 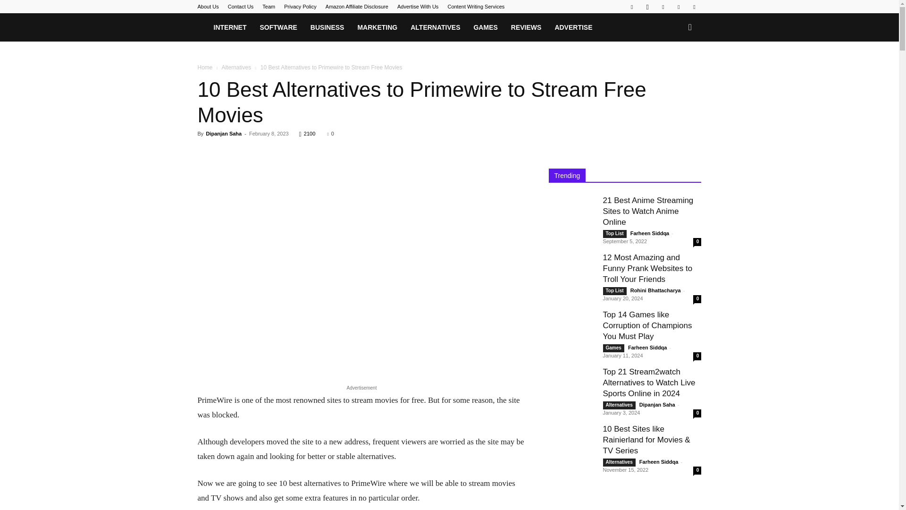 What do you see at coordinates (236, 68) in the screenshot?
I see `View all posts in Alternatives` at bounding box center [236, 68].